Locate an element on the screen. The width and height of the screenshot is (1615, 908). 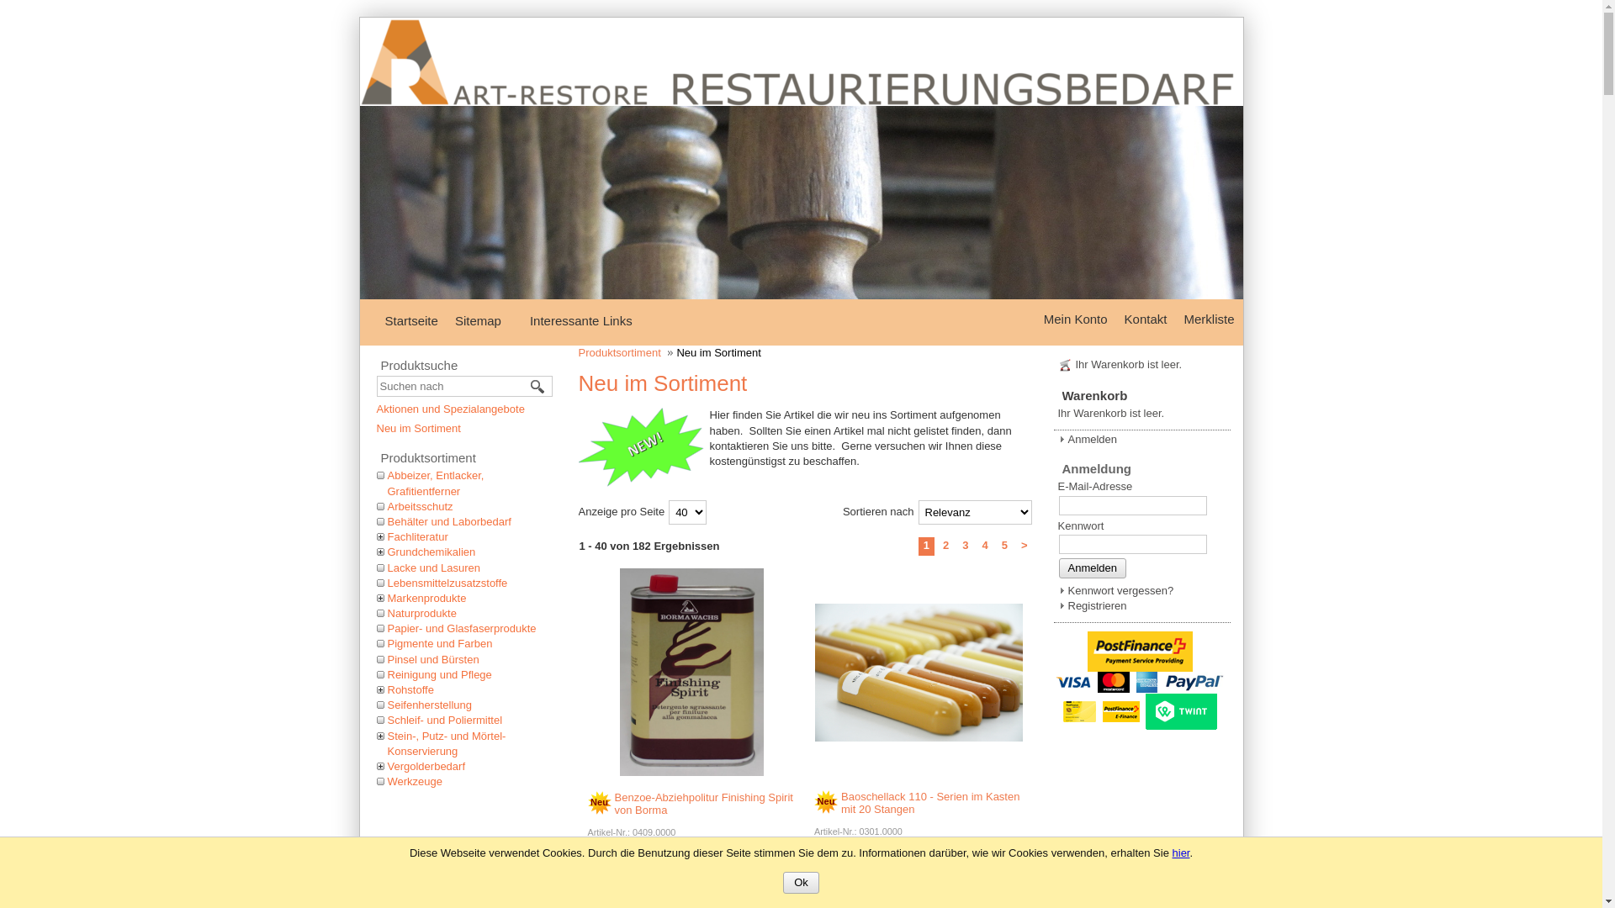
Produktsortiment is located at coordinates (627, 353).